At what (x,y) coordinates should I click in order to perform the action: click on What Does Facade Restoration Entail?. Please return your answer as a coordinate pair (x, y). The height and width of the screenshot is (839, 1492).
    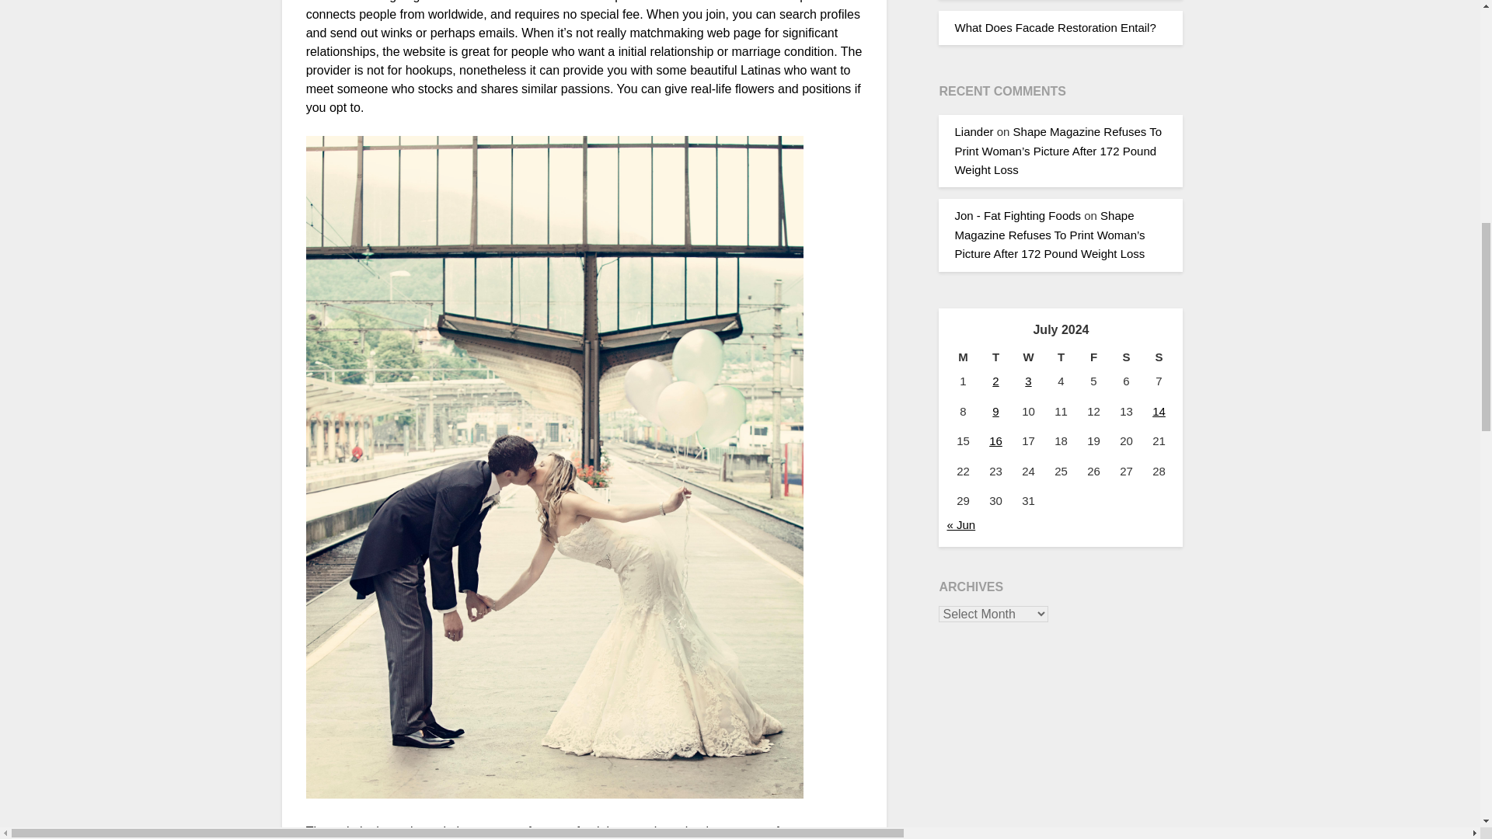
    Looking at the image, I should click on (1055, 28).